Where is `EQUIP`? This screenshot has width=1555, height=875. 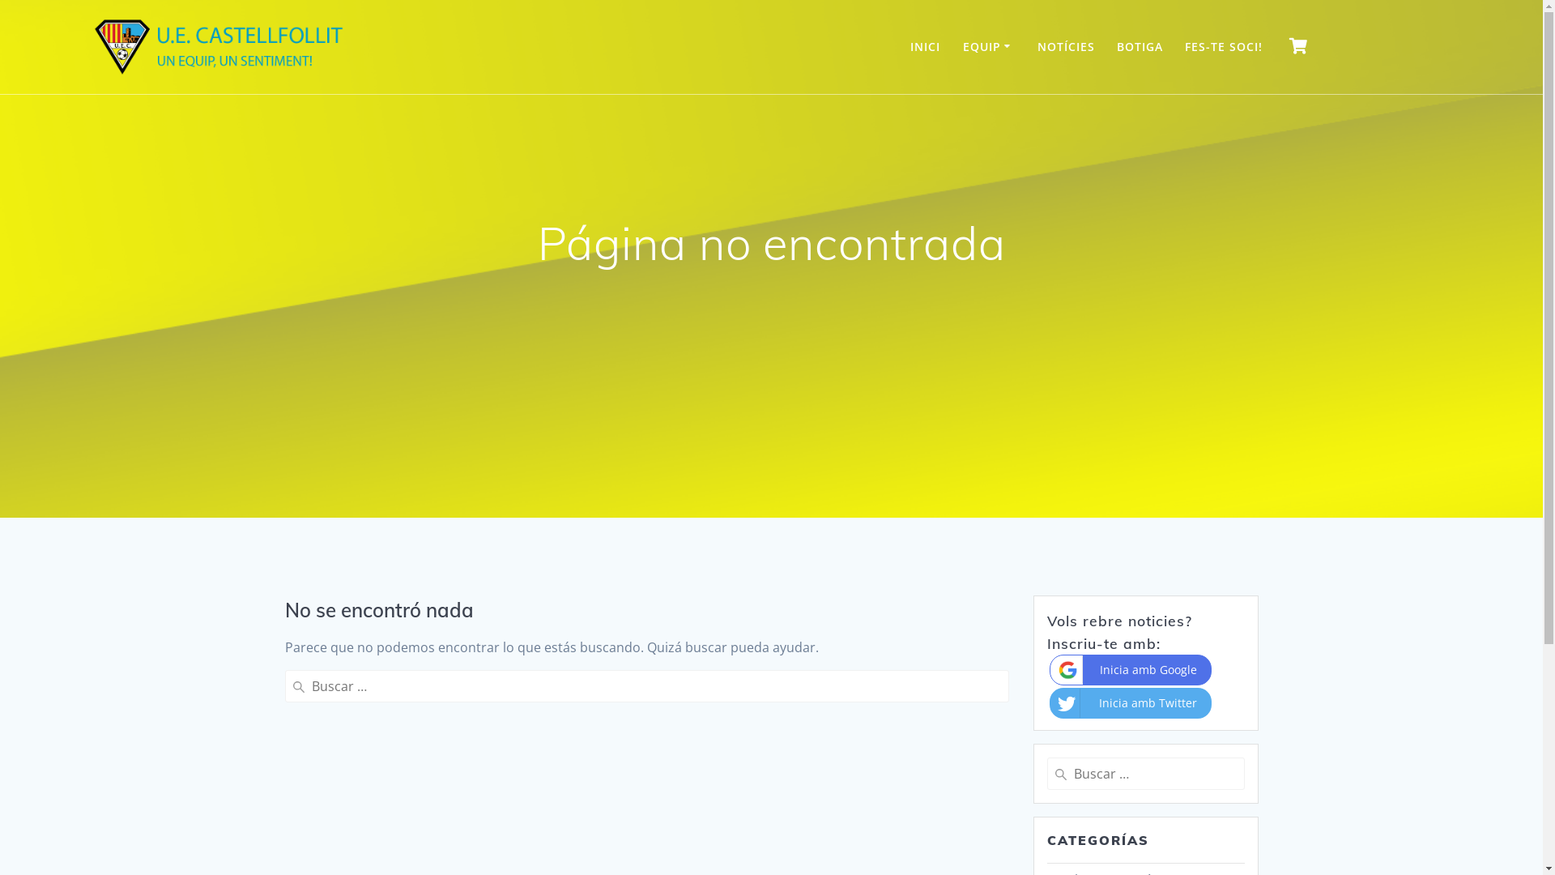
EQUIP is located at coordinates (990, 47).